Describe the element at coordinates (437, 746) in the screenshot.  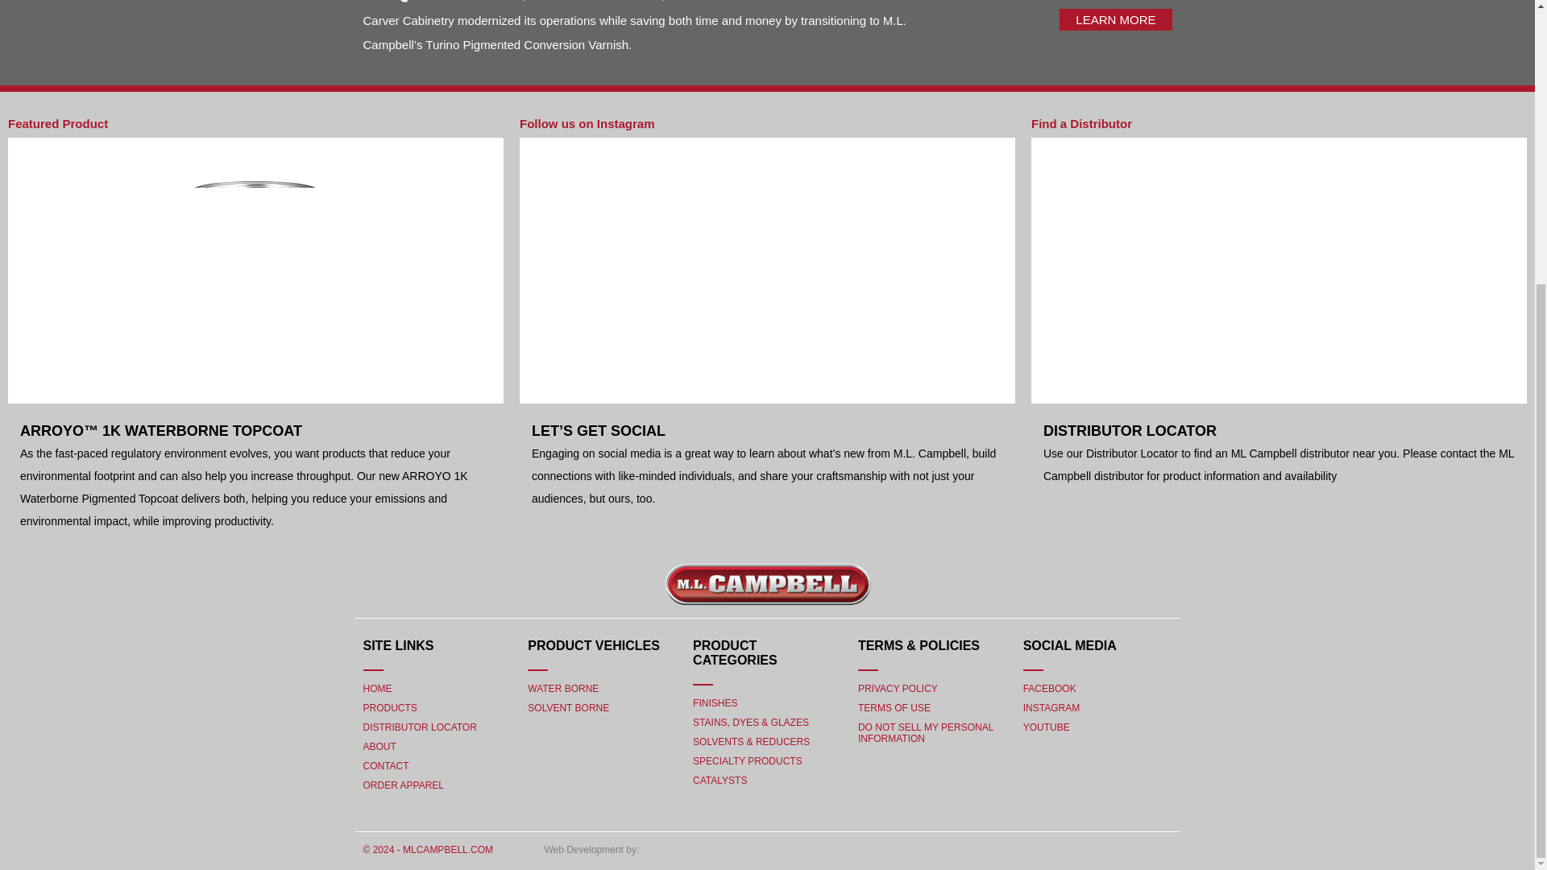
I see `ABOUT` at that location.